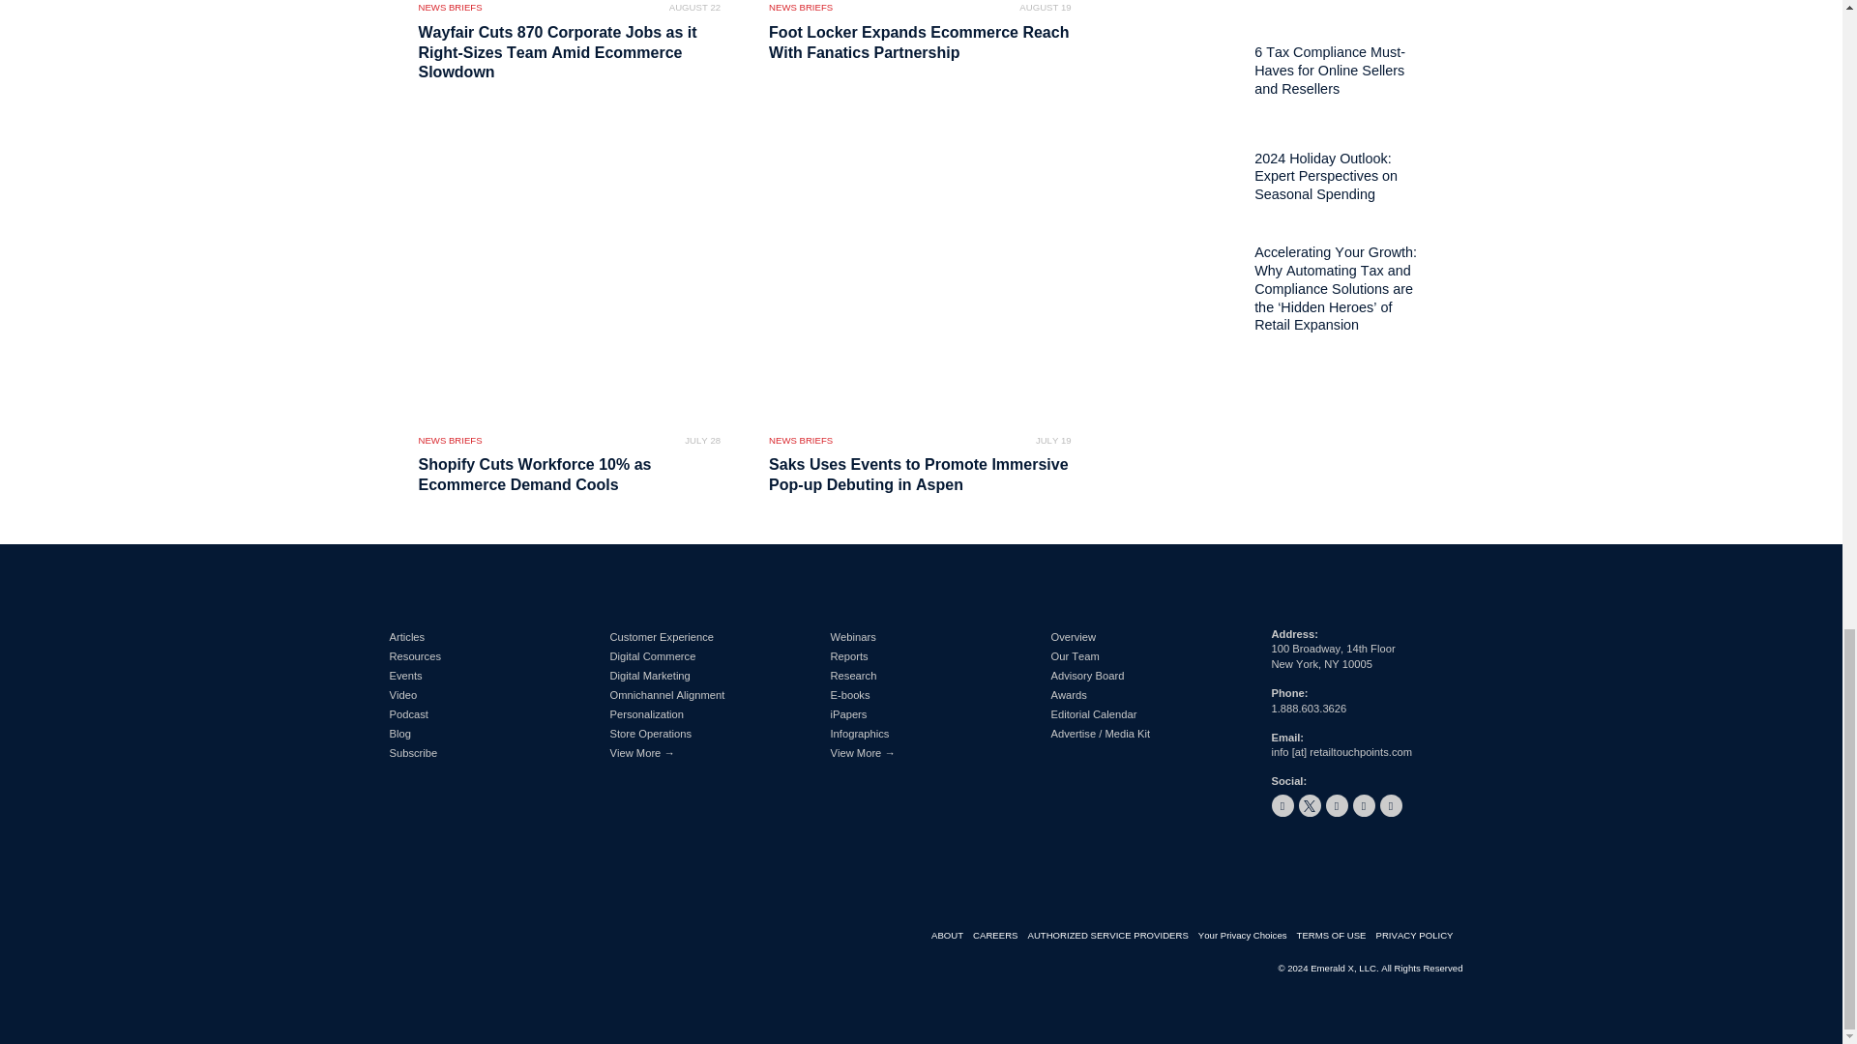 Image resolution: width=1857 pixels, height=1044 pixels. Describe the element at coordinates (1000, 936) in the screenshot. I see `careers` at that location.